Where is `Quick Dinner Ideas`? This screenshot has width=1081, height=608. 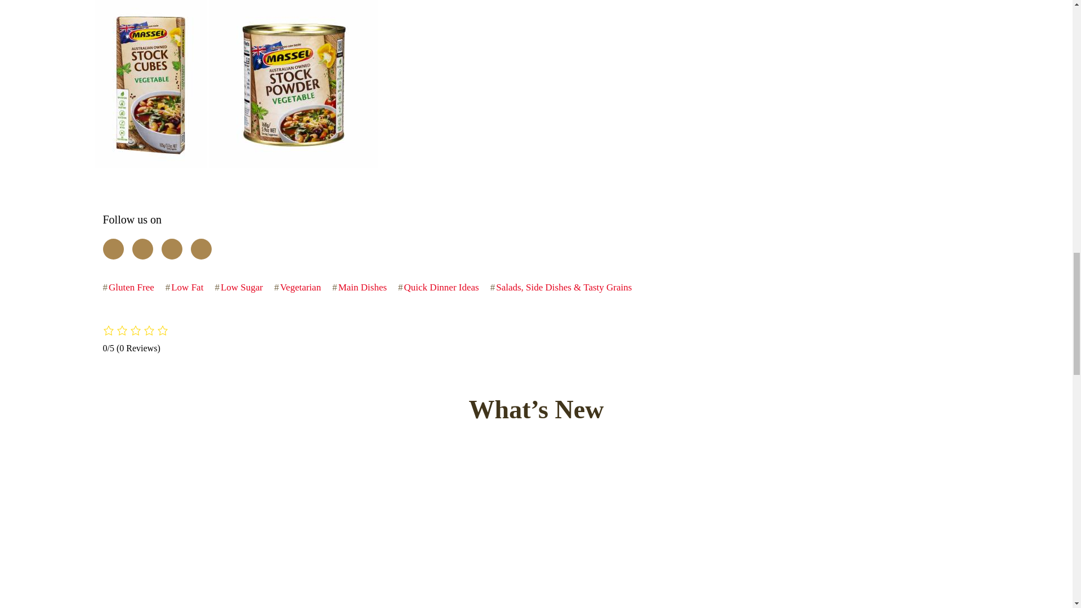 Quick Dinner Ideas is located at coordinates (441, 287).